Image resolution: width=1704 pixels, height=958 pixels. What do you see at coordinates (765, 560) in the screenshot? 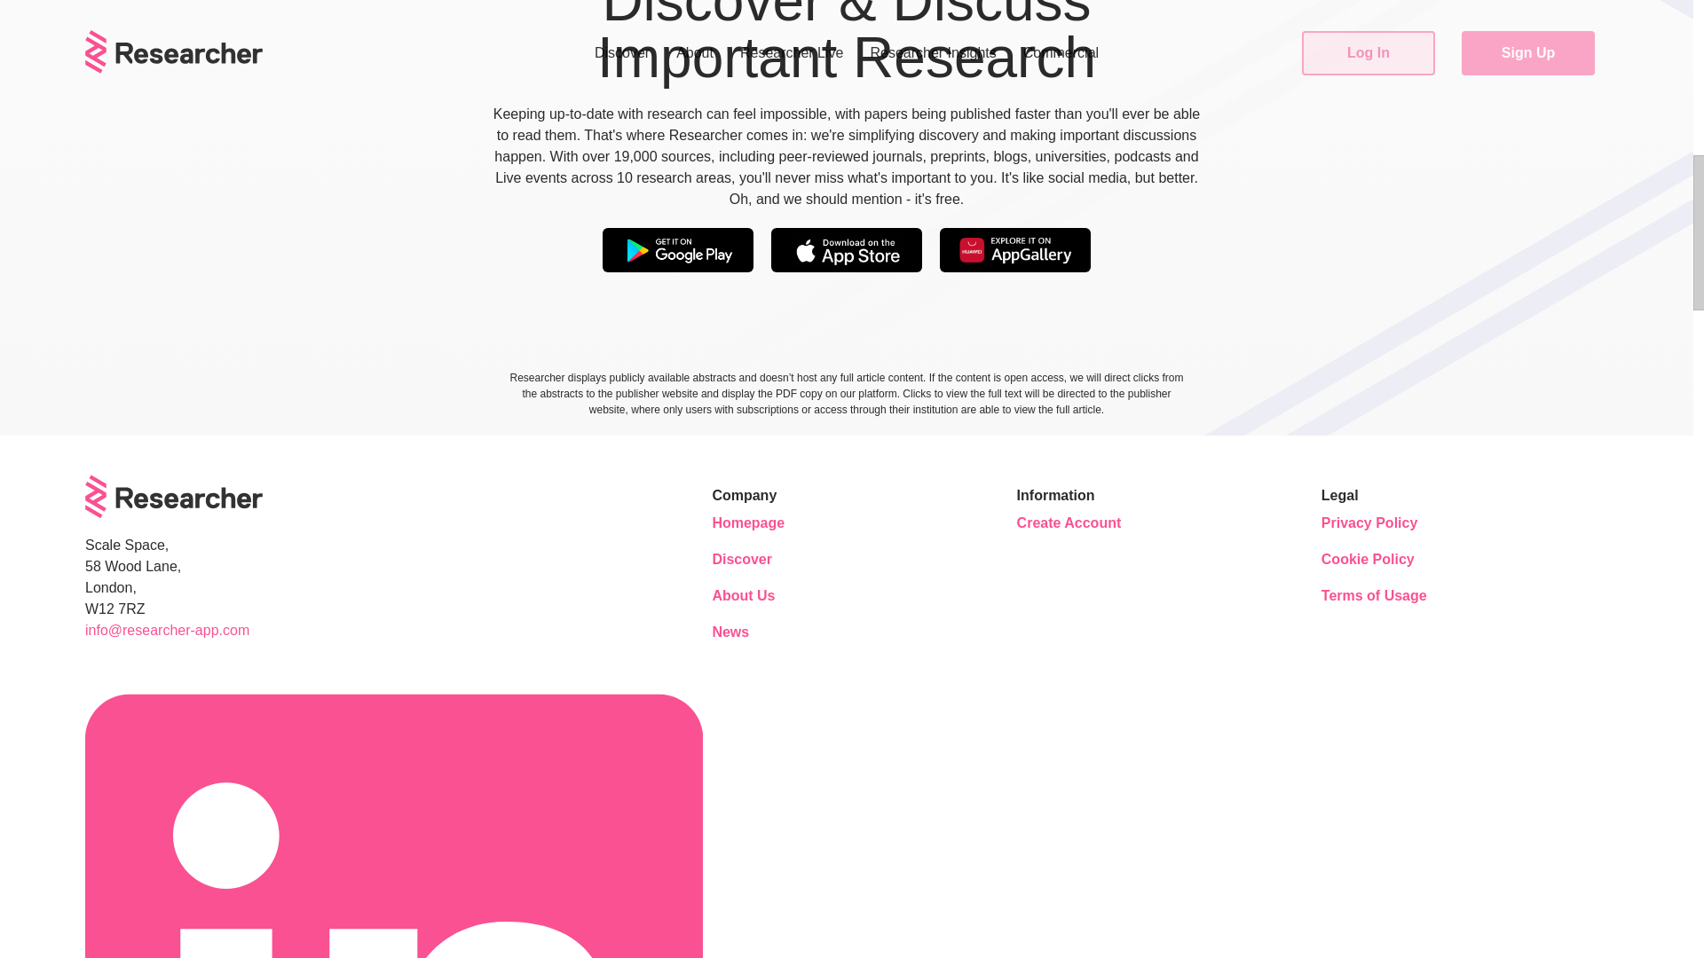
I see `Discover` at bounding box center [765, 560].